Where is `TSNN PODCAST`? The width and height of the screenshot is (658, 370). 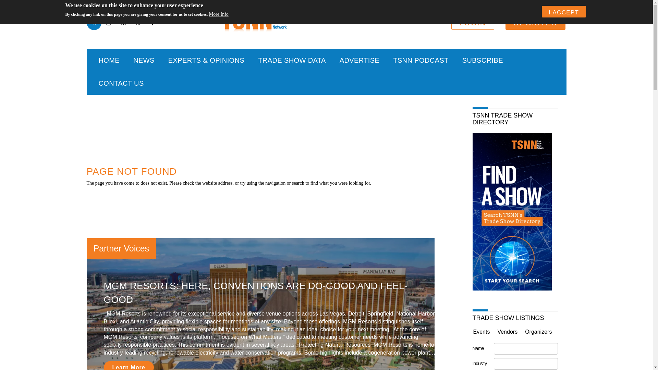
TSNN PODCAST is located at coordinates (421, 60).